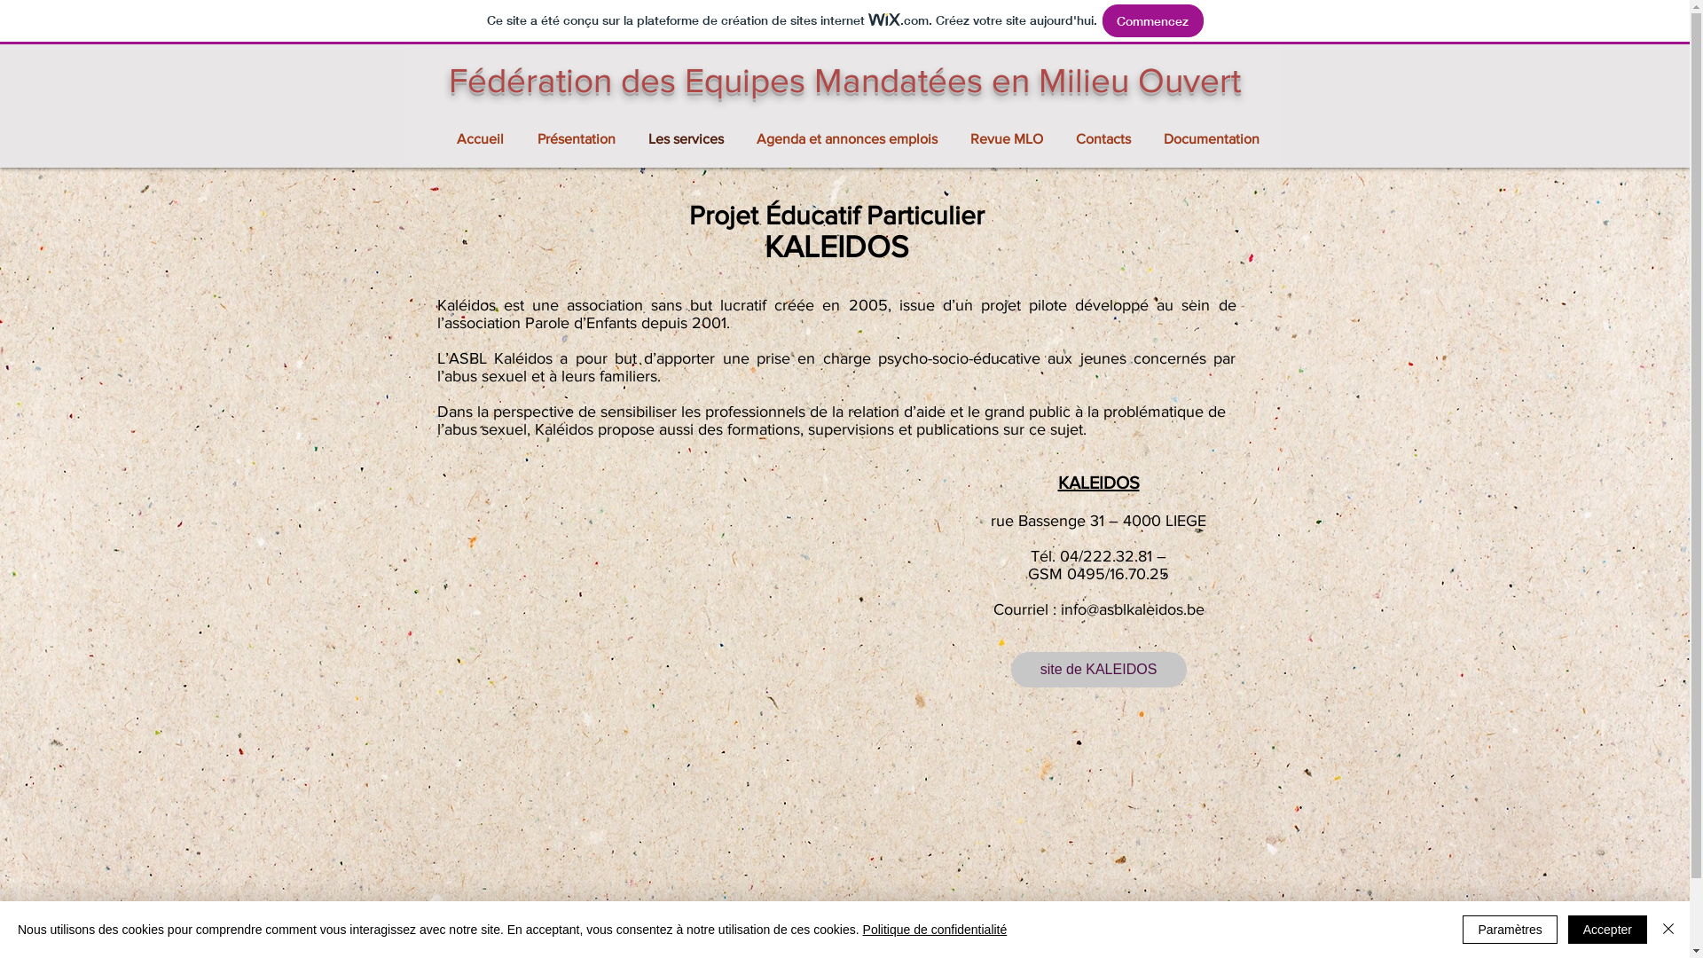 The height and width of the screenshot is (958, 1703). Describe the element at coordinates (690, 646) in the screenshot. I see `Google Maps` at that location.